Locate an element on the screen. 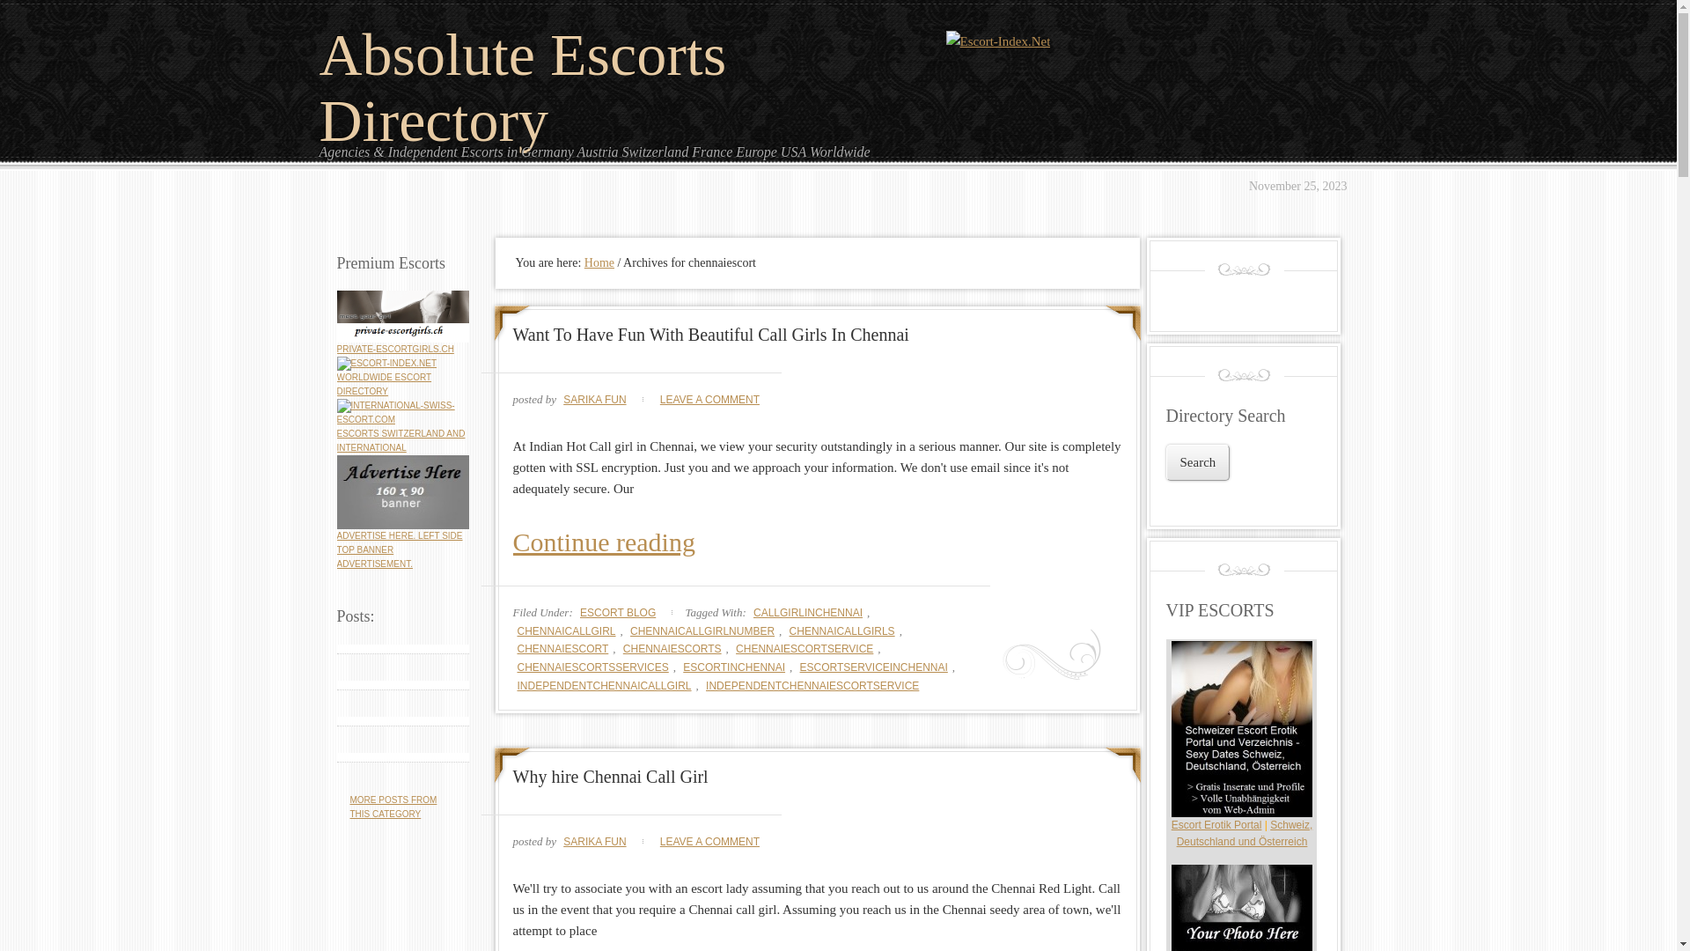  Search is located at coordinates (1197, 463).